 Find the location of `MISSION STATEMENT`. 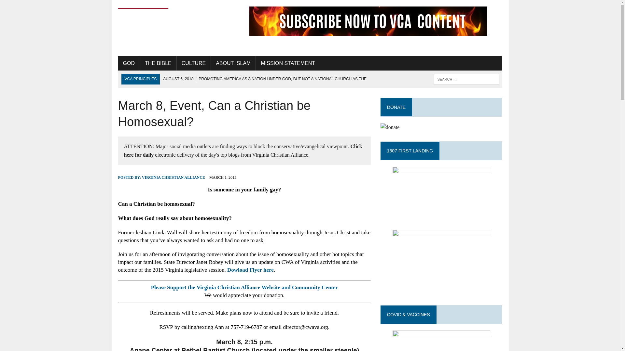

MISSION STATEMENT is located at coordinates (288, 63).